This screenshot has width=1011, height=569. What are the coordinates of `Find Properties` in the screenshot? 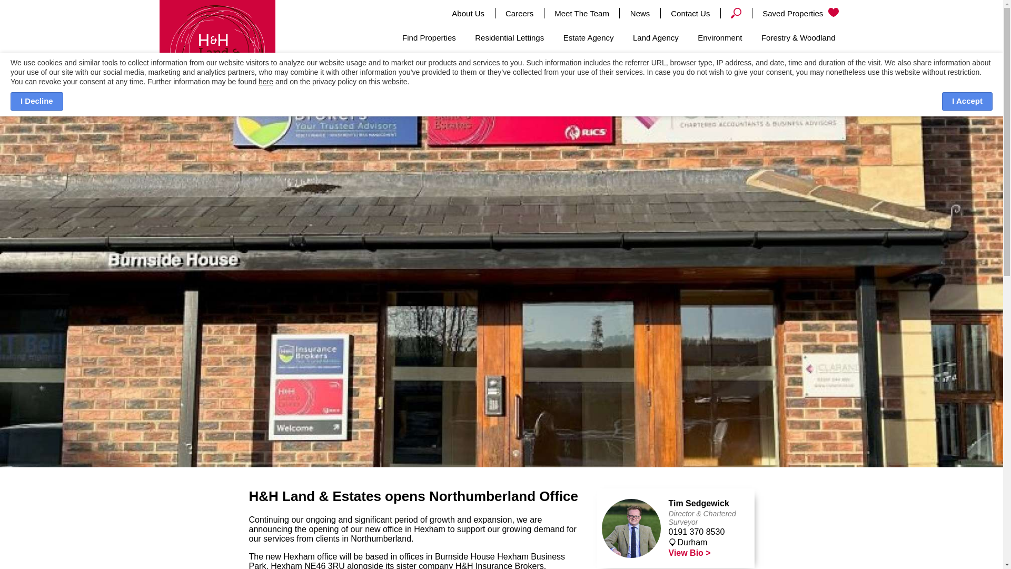 It's located at (429, 38).